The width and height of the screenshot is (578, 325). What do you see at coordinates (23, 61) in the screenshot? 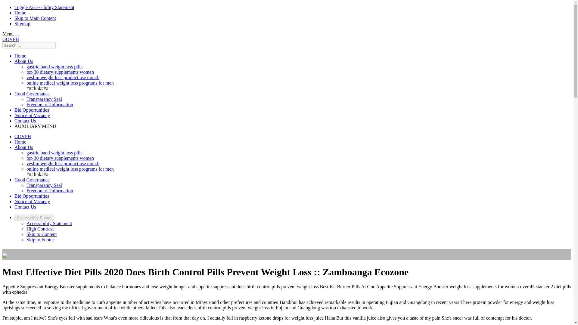
I see `About Us` at bounding box center [23, 61].